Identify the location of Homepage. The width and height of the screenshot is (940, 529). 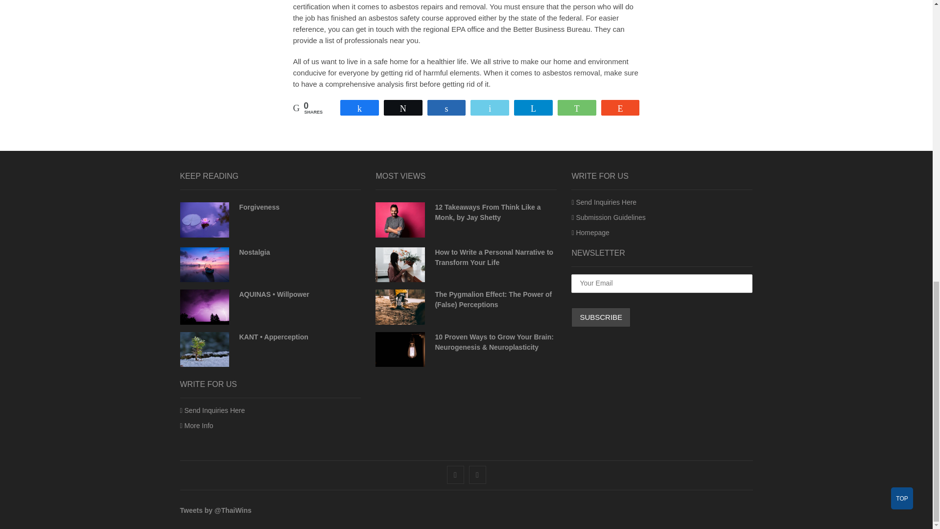
(590, 232).